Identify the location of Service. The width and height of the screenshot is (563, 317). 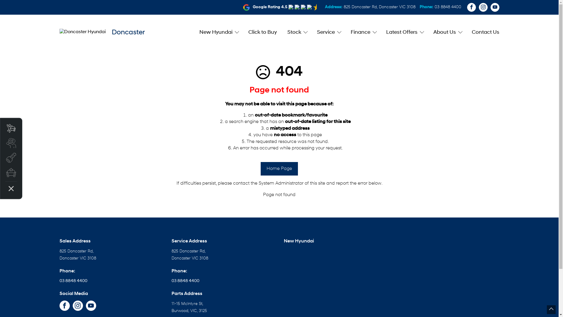
(328, 32).